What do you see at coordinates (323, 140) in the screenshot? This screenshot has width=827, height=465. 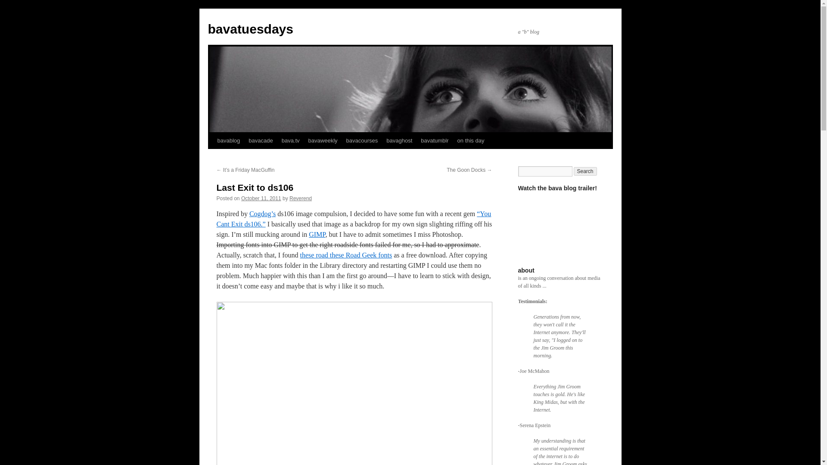 I see `bavaweekly` at bounding box center [323, 140].